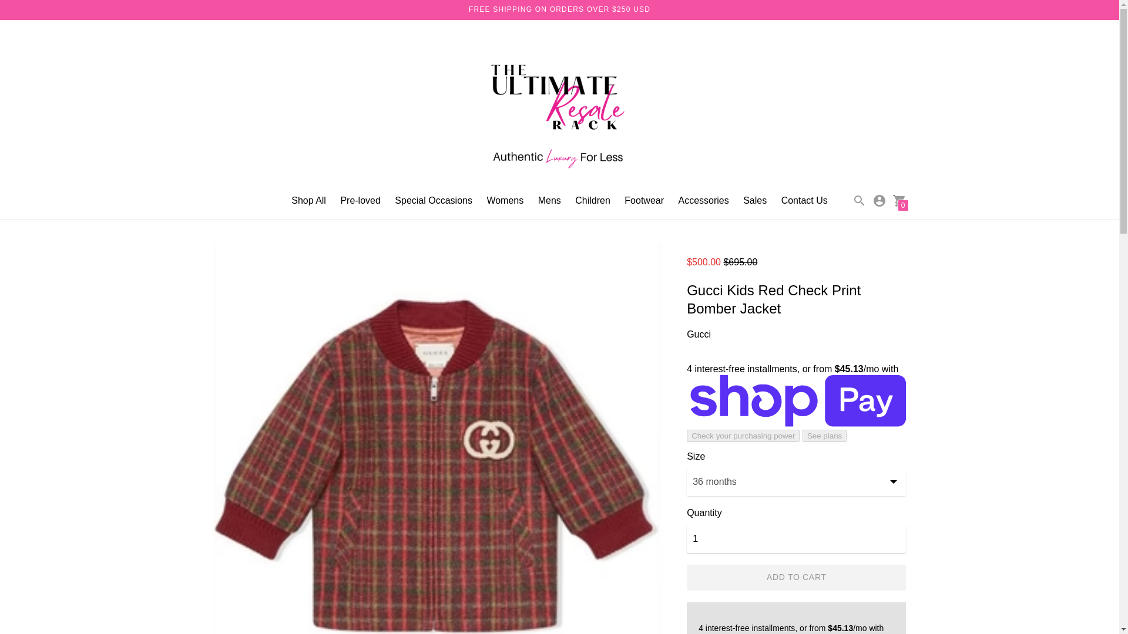 The image size is (1128, 634). Describe the element at coordinates (796, 539) in the screenshot. I see `1` at that location.